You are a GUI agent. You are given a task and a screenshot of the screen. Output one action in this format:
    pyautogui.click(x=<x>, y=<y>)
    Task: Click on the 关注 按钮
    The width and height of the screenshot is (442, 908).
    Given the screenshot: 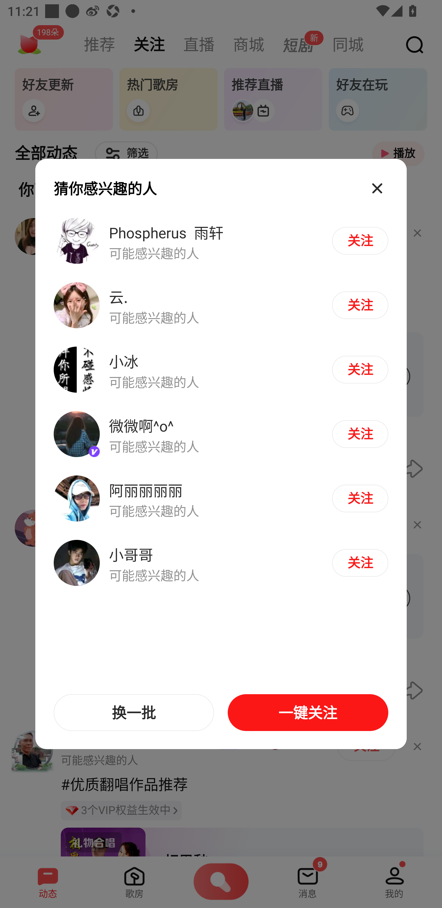 What is the action you would take?
    pyautogui.click(x=360, y=498)
    